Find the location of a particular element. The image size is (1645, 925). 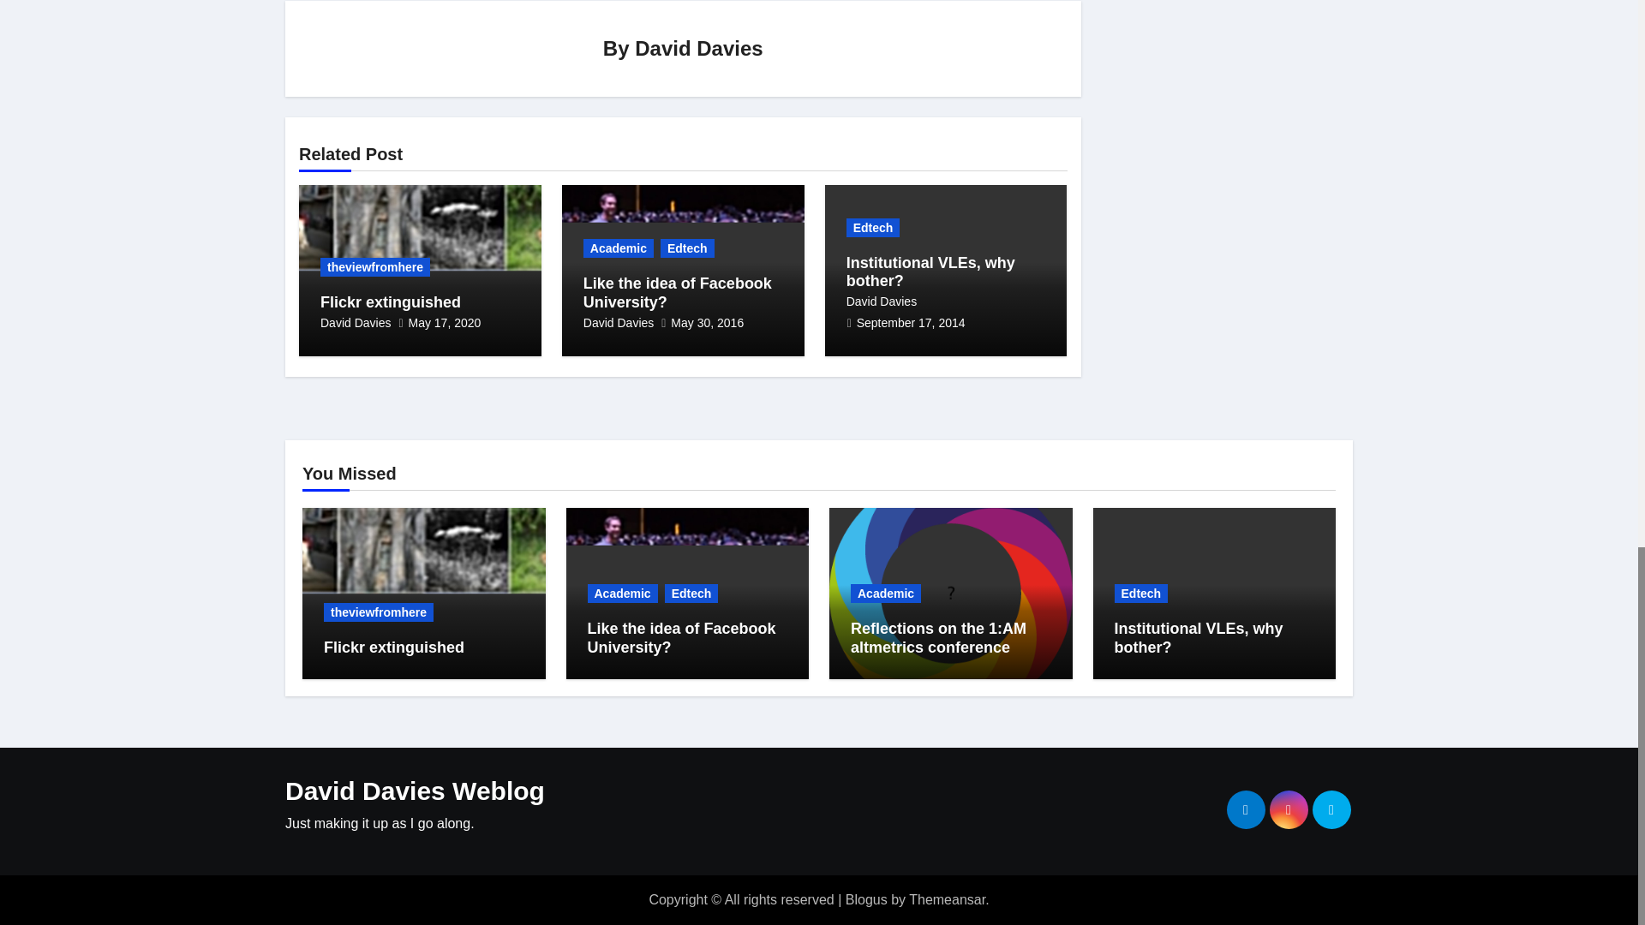

Permalink to: Institutional VLEs, why bother? is located at coordinates (930, 272).